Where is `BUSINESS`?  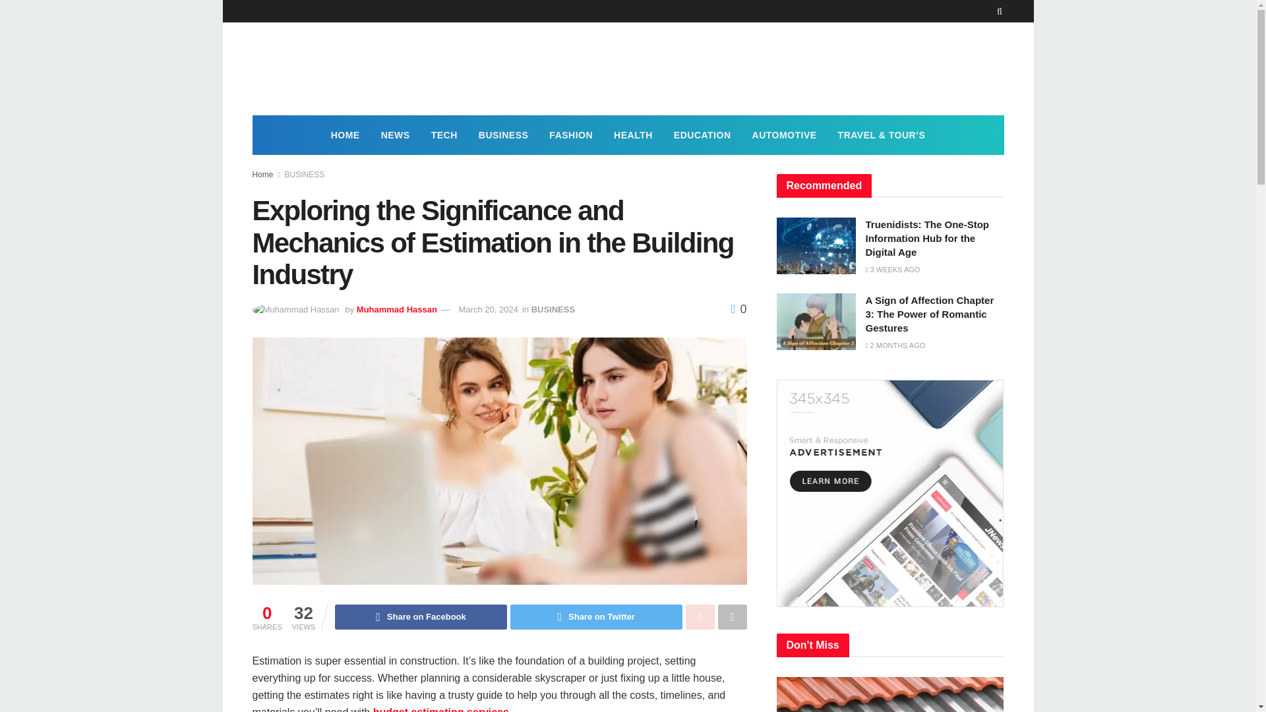
BUSINESS is located at coordinates (553, 310).